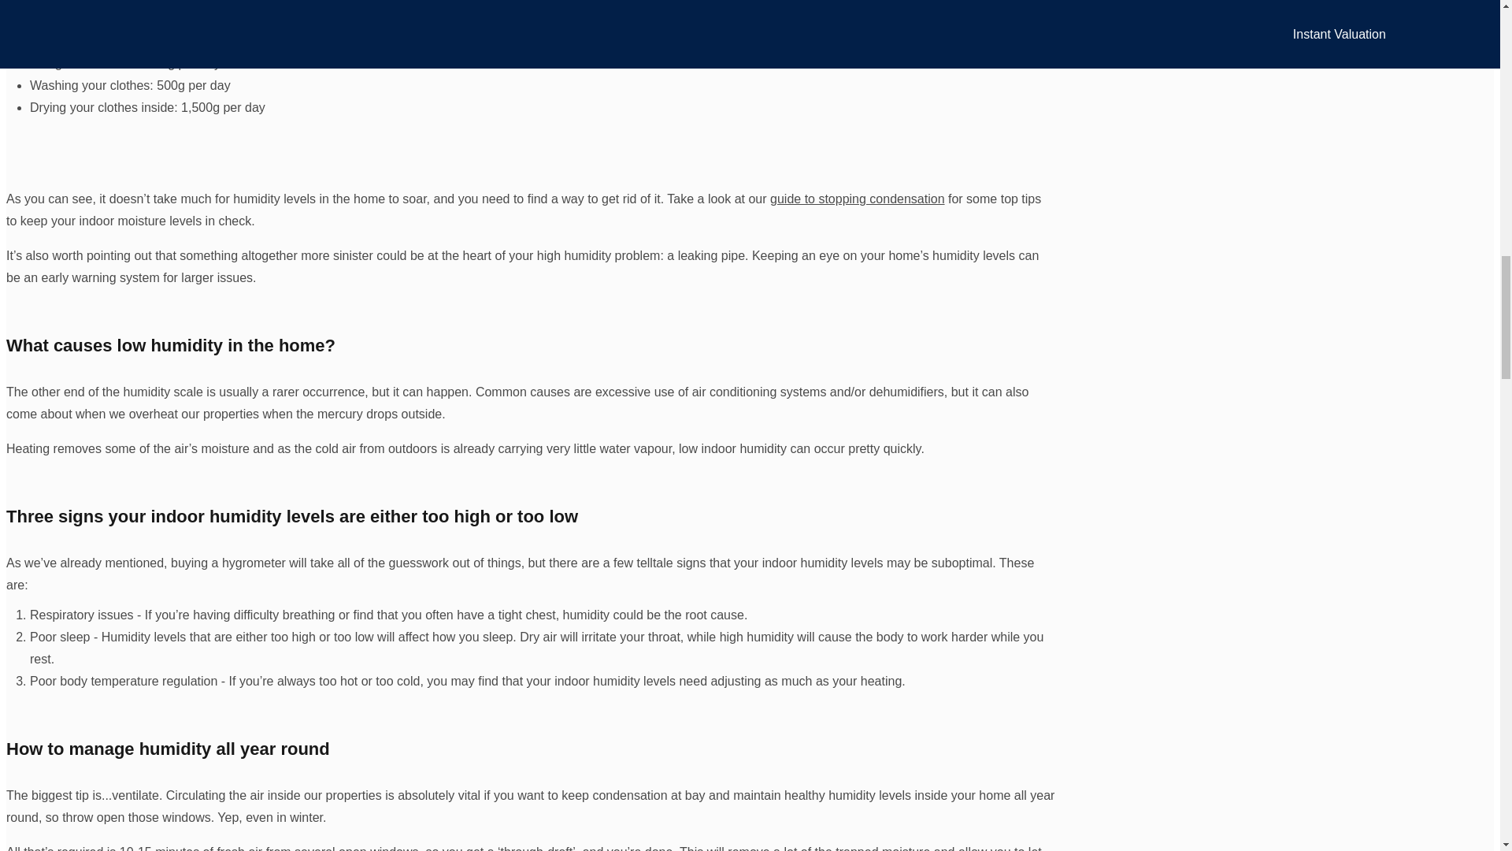 The image size is (1512, 851). What do you see at coordinates (857, 199) in the screenshot?
I see `guide to stopping condensation` at bounding box center [857, 199].